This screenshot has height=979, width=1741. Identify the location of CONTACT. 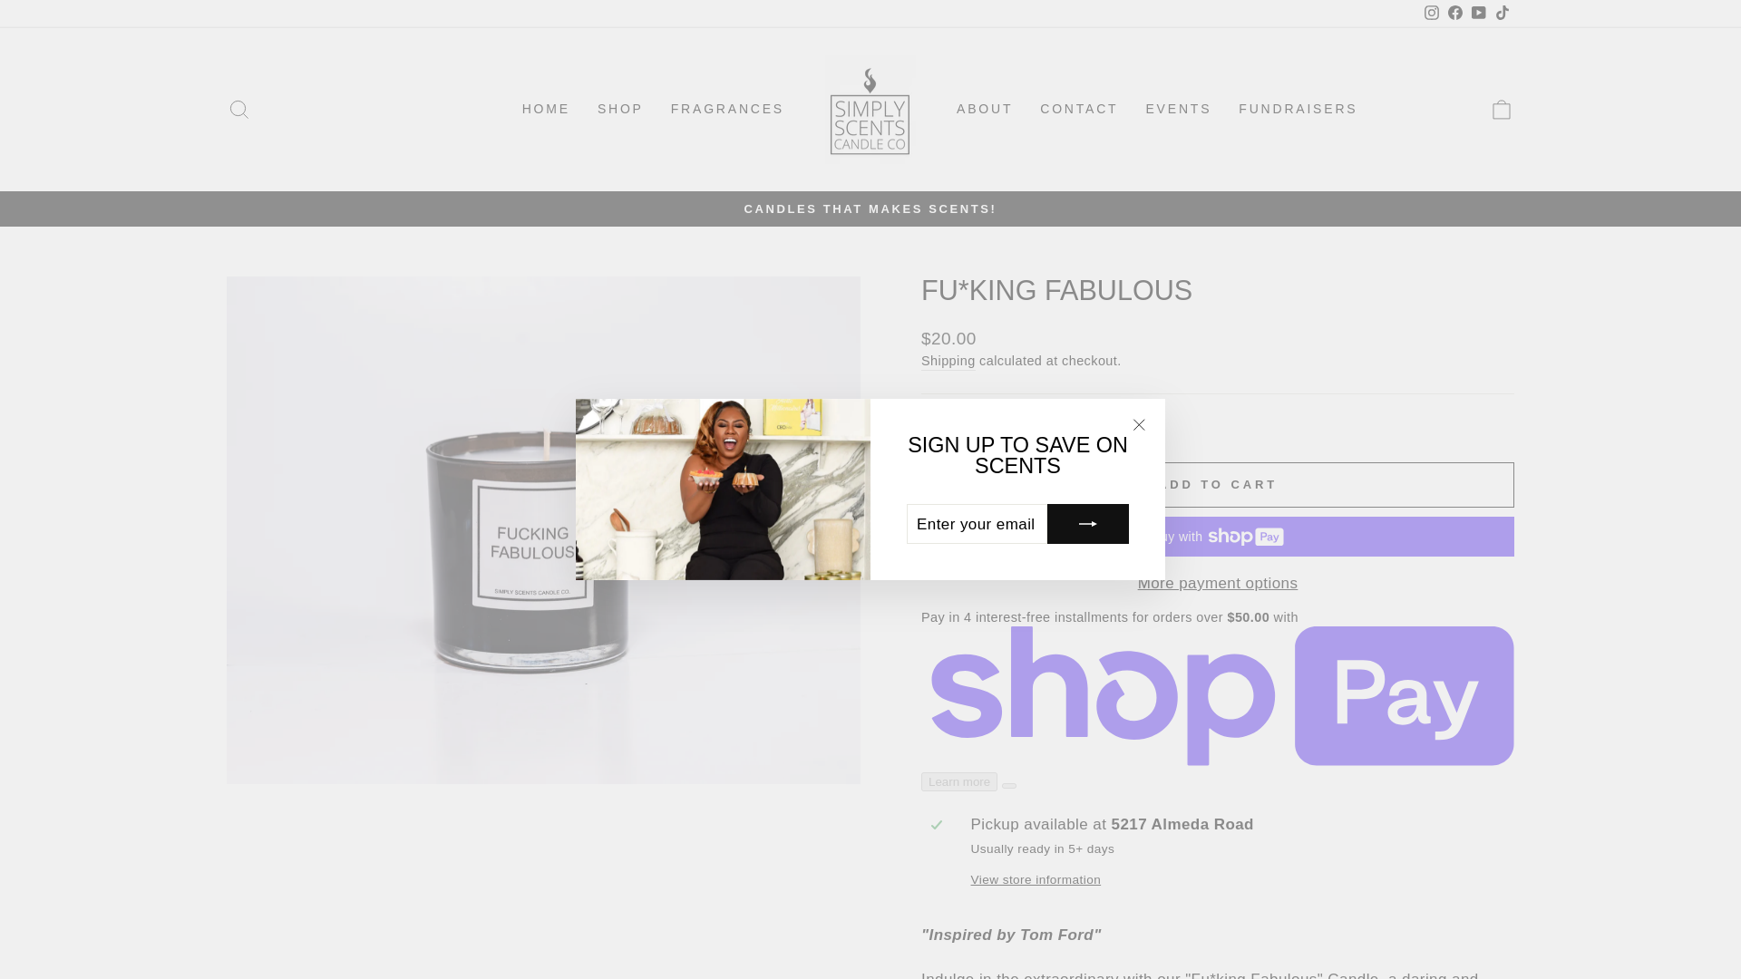
(1079, 110).